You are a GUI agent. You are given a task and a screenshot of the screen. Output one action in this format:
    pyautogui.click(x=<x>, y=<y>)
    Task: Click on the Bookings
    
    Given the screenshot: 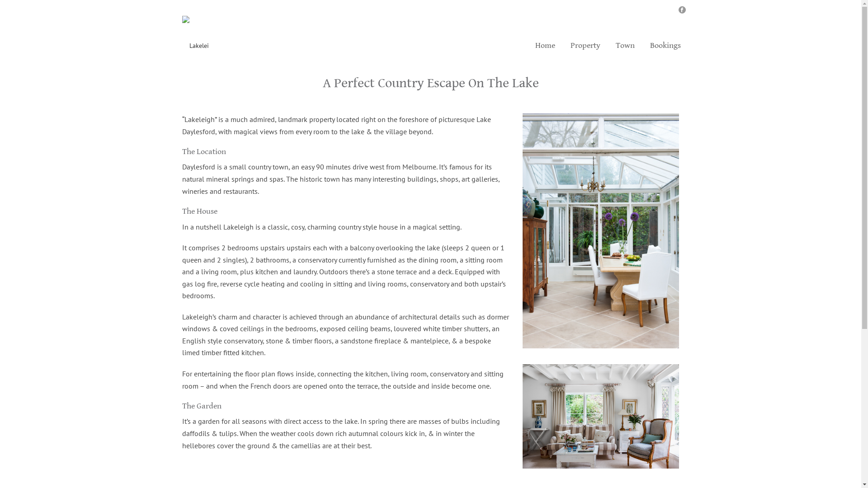 What is the action you would take?
    pyautogui.click(x=665, y=46)
    